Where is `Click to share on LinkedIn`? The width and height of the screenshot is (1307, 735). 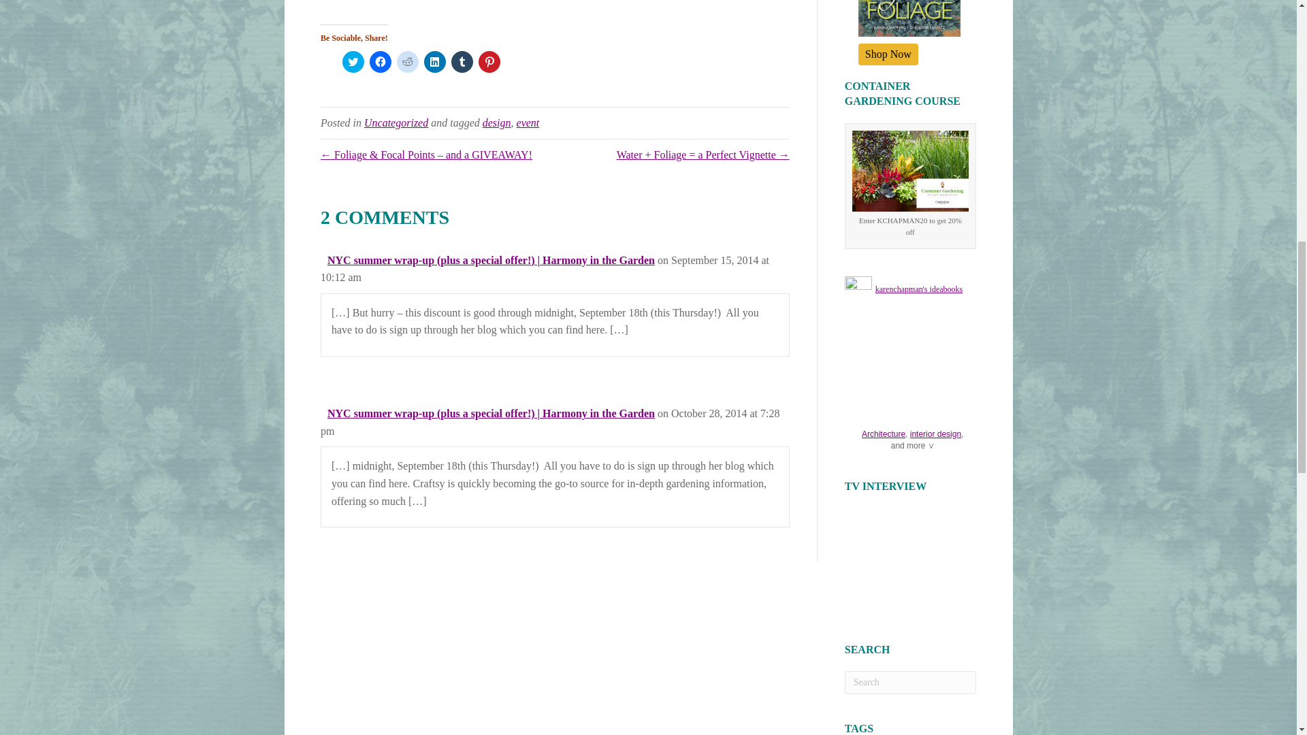 Click to share on LinkedIn is located at coordinates (434, 61).